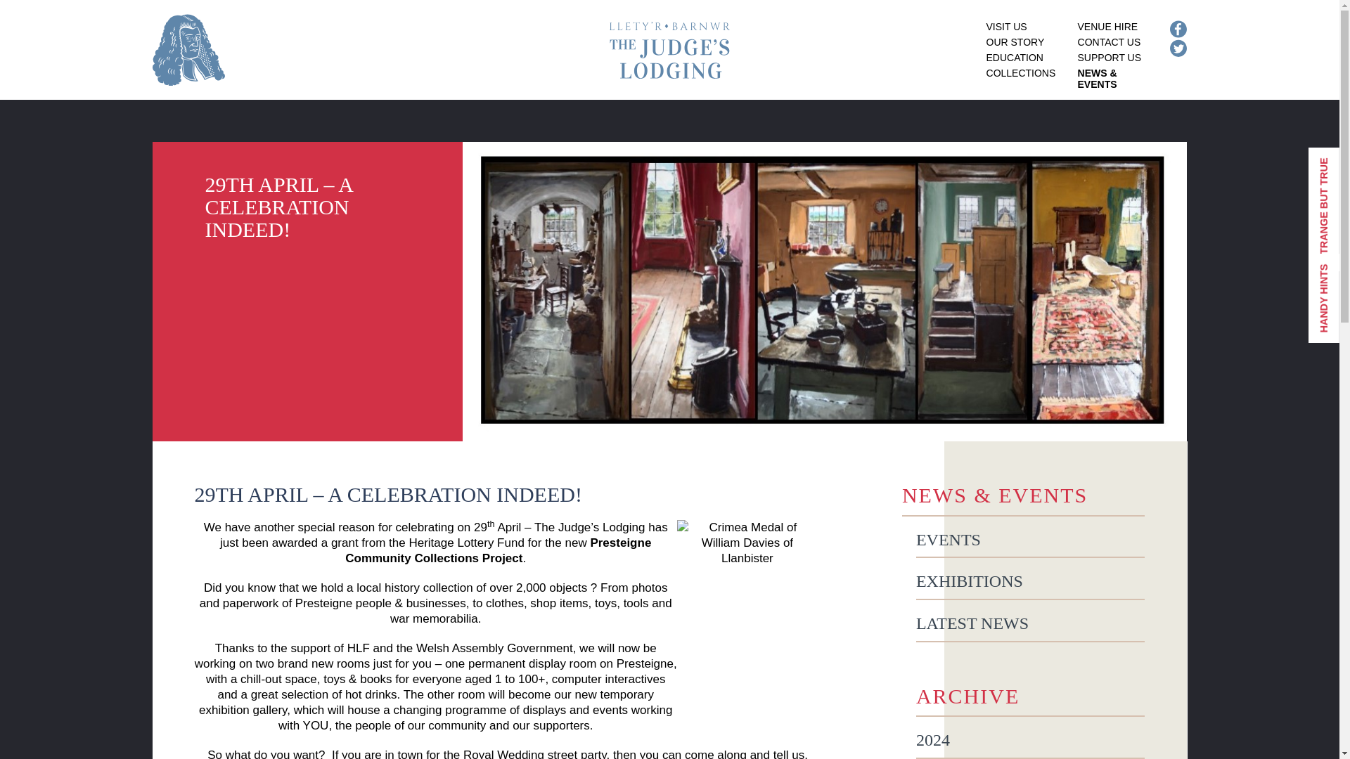 Image resolution: width=1350 pixels, height=759 pixels. What do you see at coordinates (1015, 58) in the screenshot?
I see `EDUCATION` at bounding box center [1015, 58].